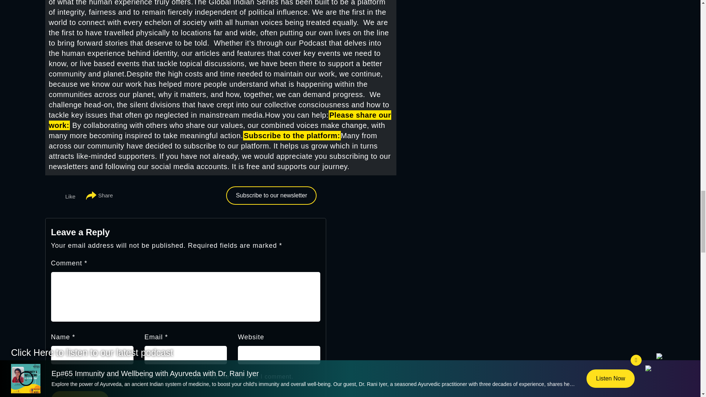 This screenshot has height=397, width=706. What do you see at coordinates (271, 196) in the screenshot?
I see `Subscribe to our newsletter` at bounding box center [271, 196].